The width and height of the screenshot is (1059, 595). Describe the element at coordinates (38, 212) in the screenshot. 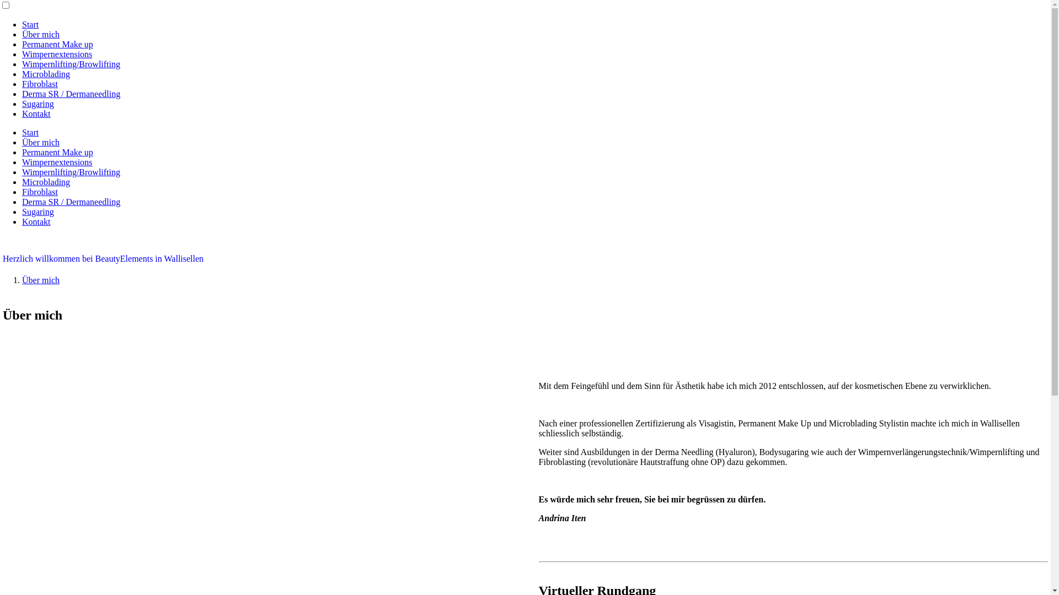

I see `Sugaring` at that location.